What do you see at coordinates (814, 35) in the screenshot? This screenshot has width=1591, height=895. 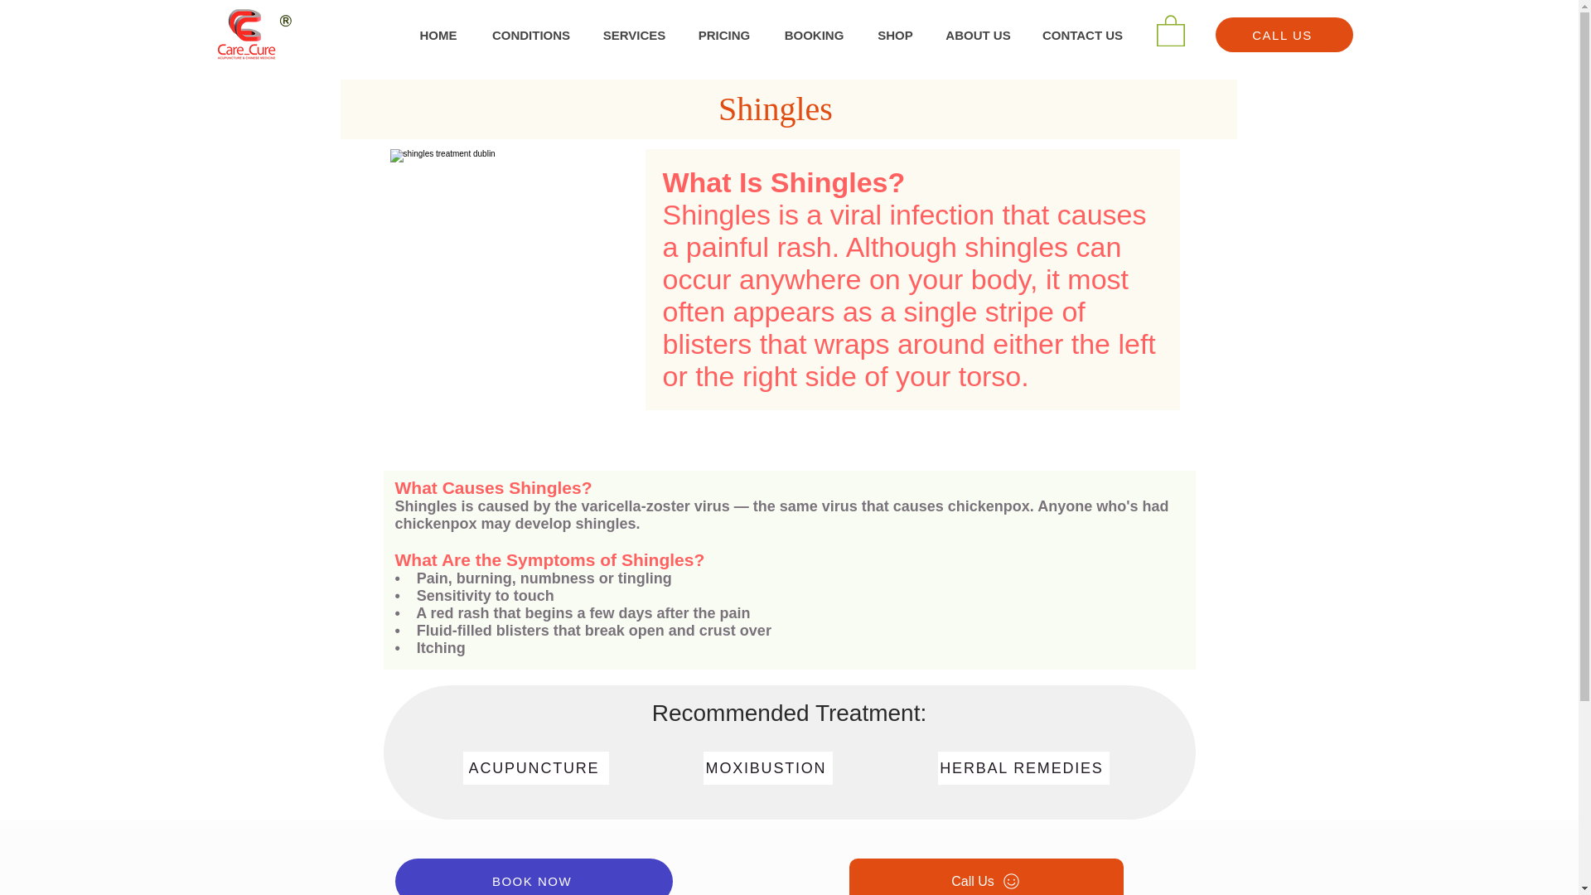 I see `BOOKING` at bounding box center [814, 35].